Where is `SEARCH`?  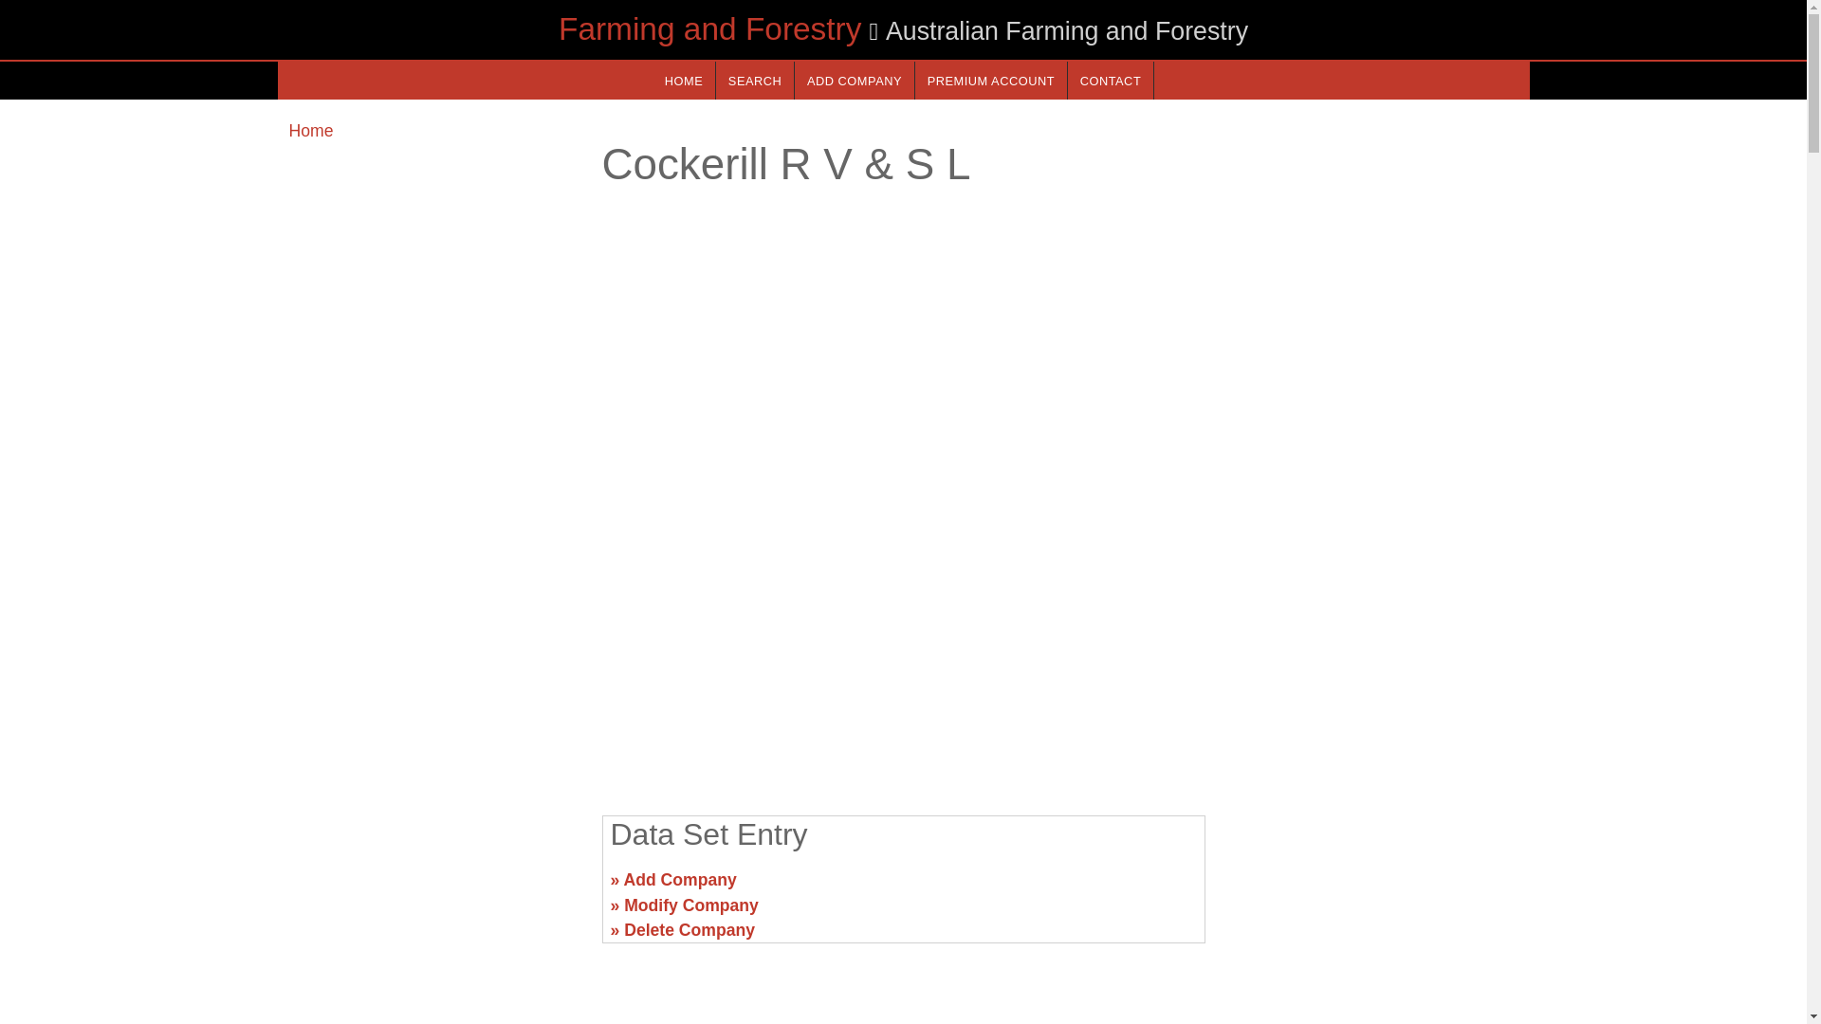
SEARCH is located at coordinates (755, 80).